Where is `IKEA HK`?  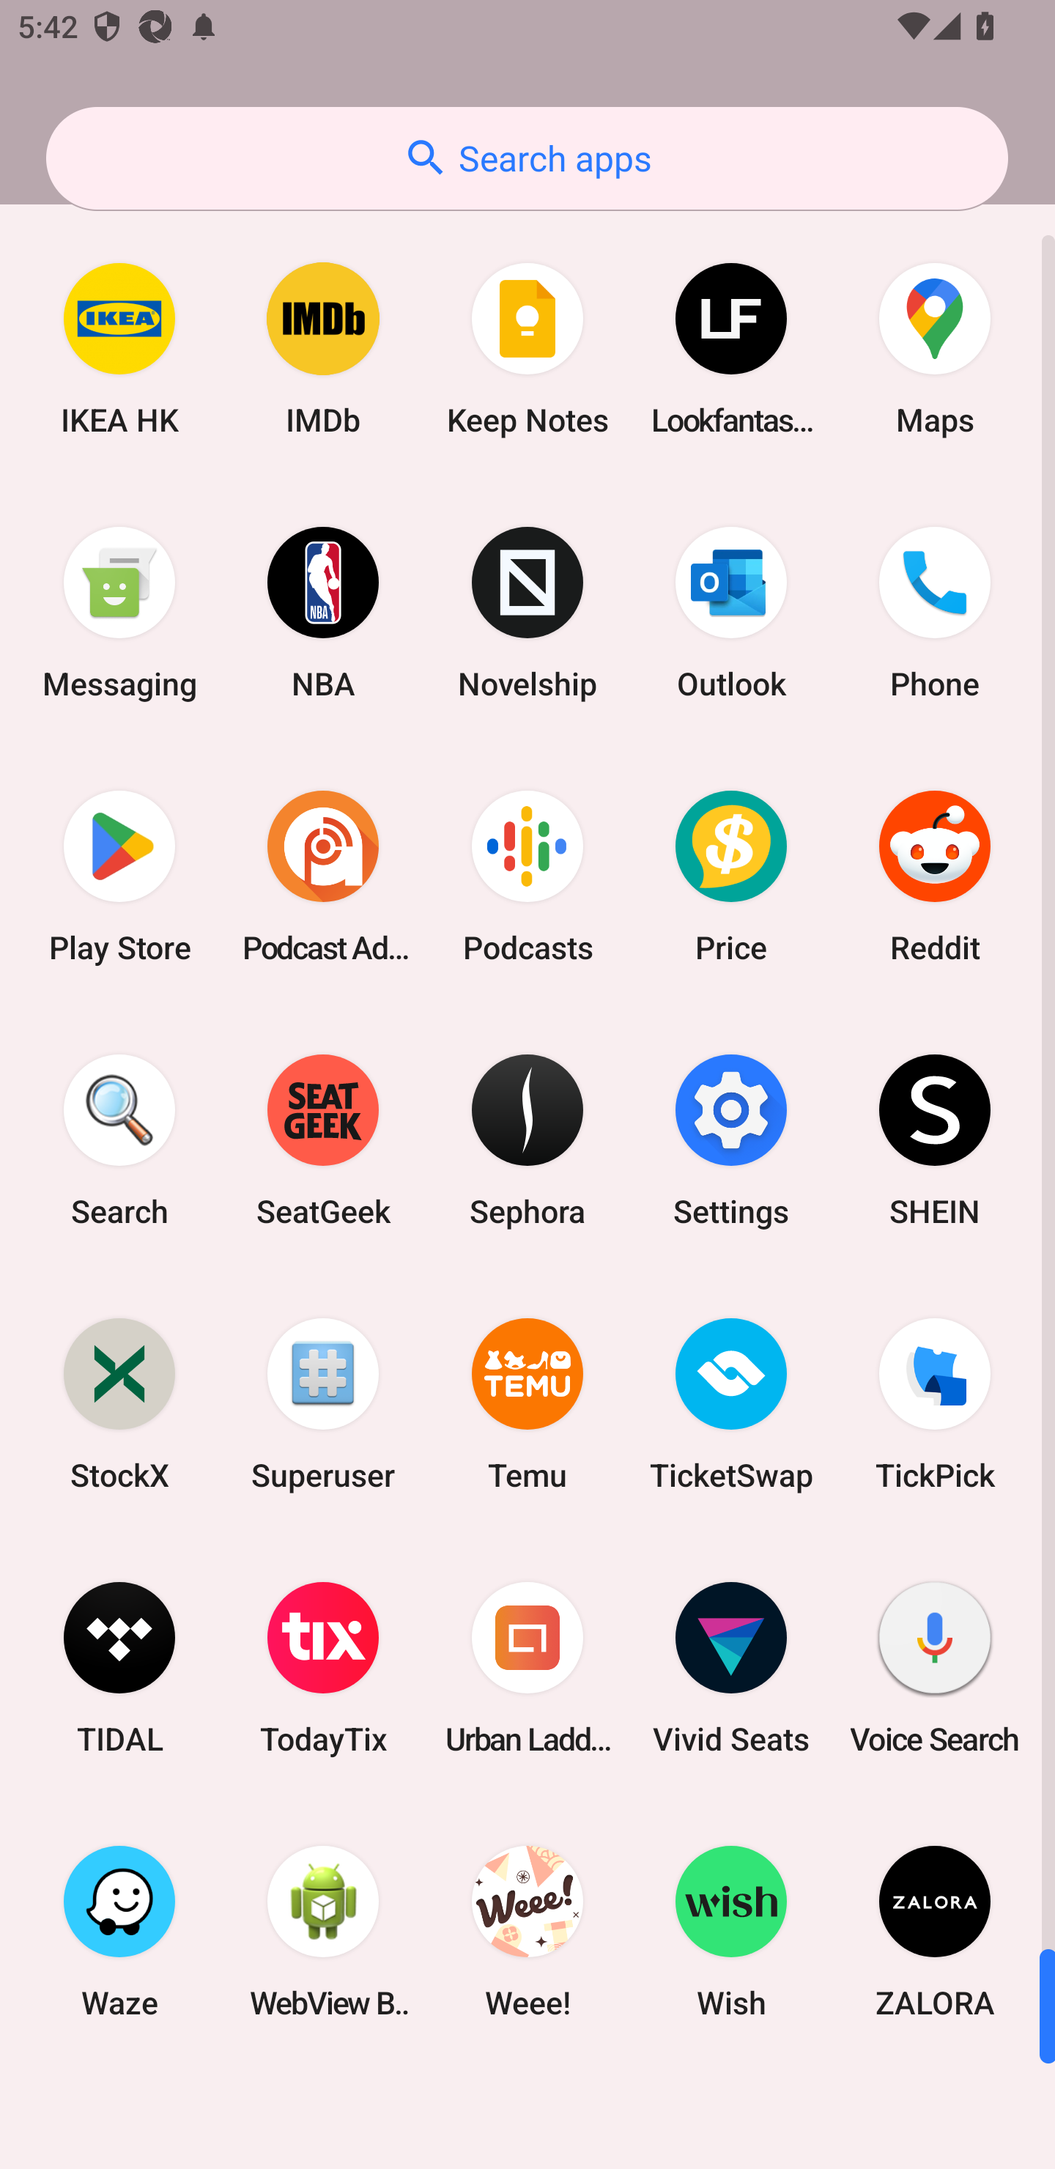 IKEA HK is located at coordinates (119, 349).